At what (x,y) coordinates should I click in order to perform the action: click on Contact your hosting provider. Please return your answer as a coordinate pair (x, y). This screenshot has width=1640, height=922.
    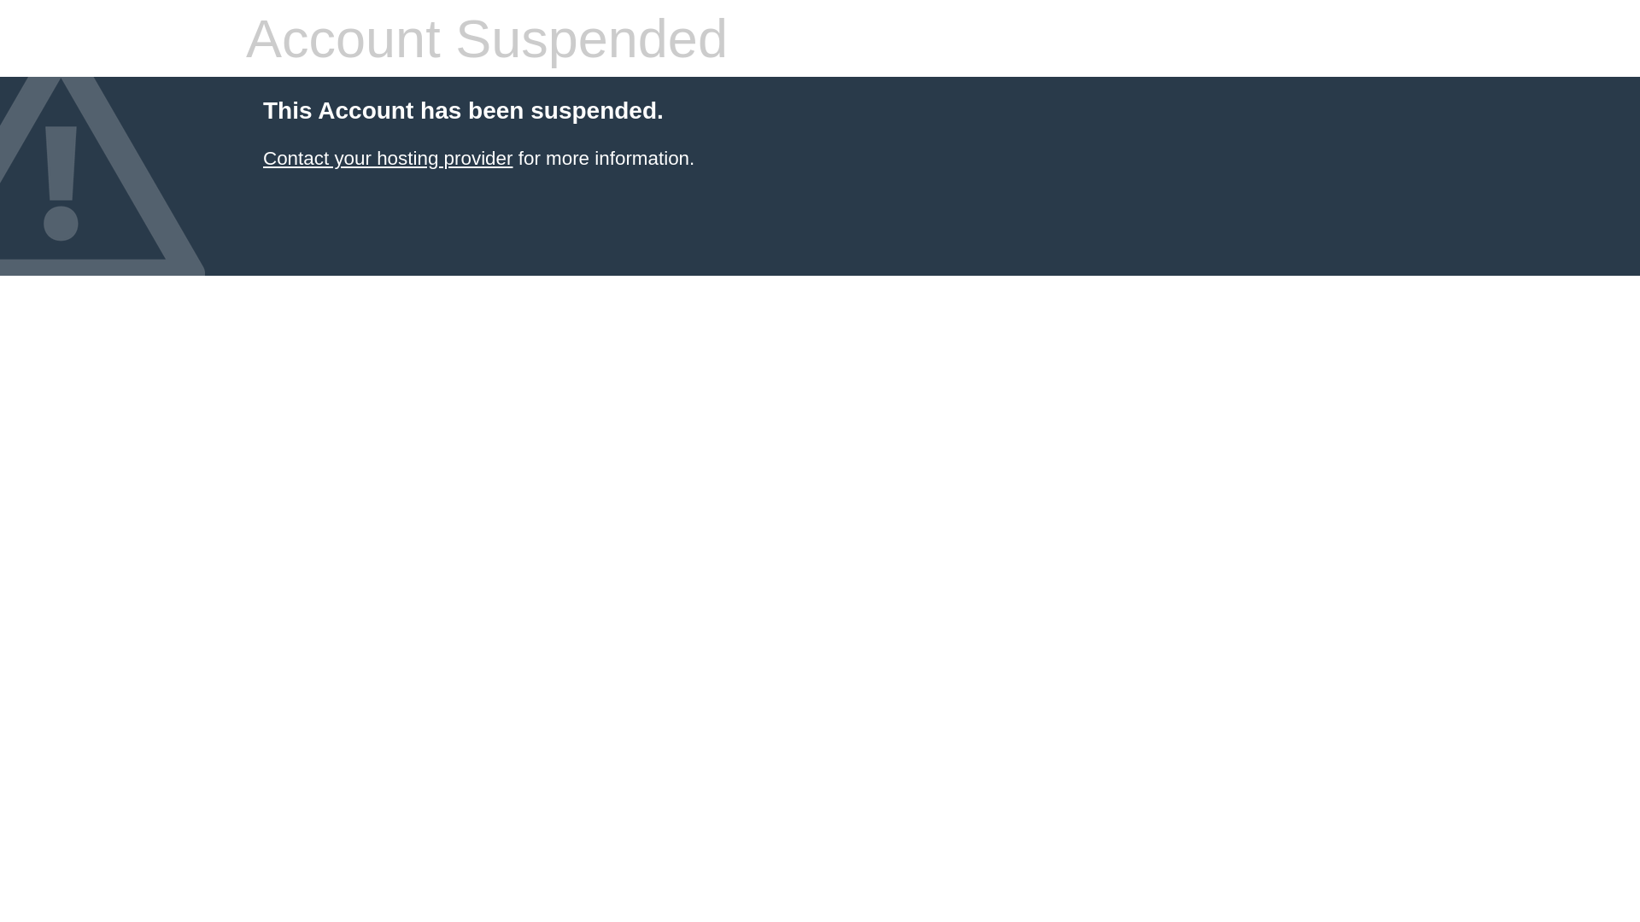
    Looking at the image, I should click on (388, 159).